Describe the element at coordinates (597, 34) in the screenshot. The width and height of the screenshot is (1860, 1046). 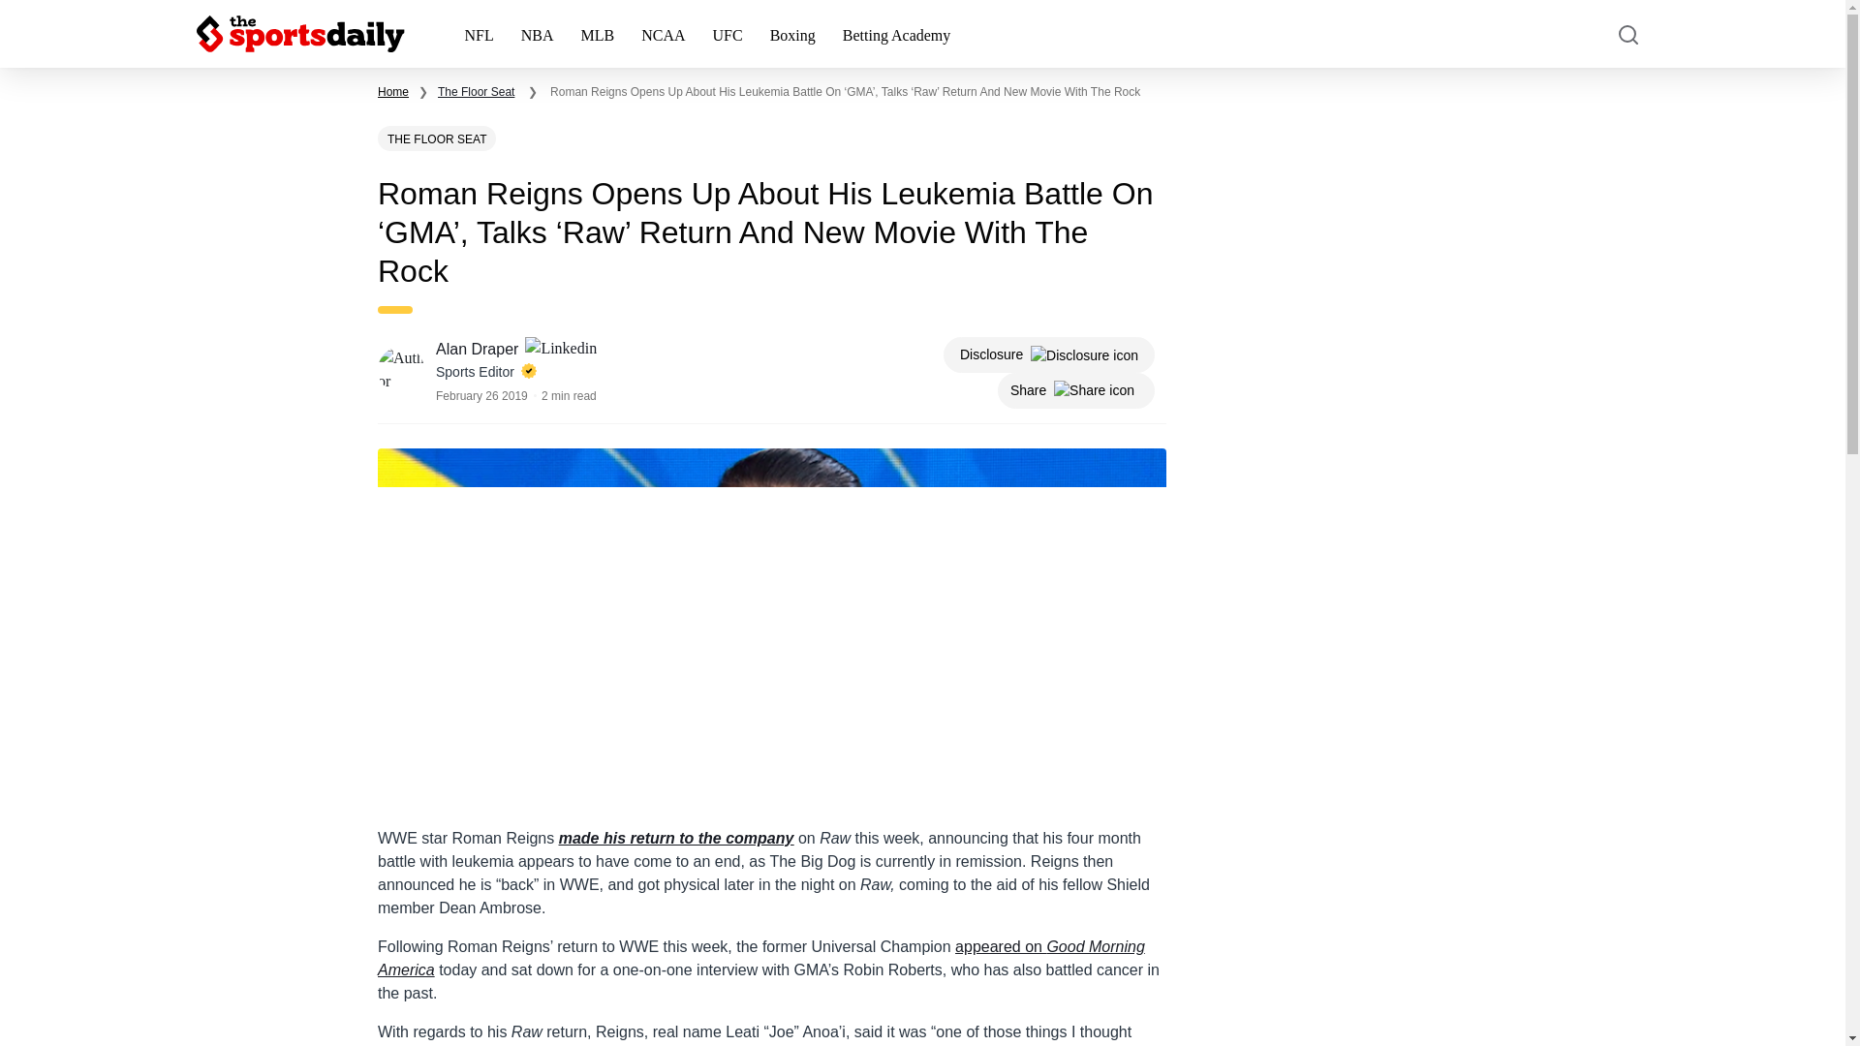
I see `MLB` at that location.